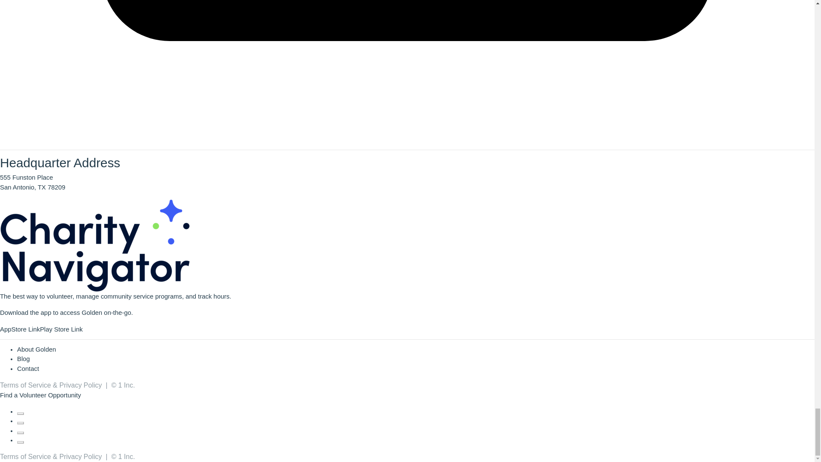 The image size is (821, 462). I want to click on AppStore Link, so click(20, 329).